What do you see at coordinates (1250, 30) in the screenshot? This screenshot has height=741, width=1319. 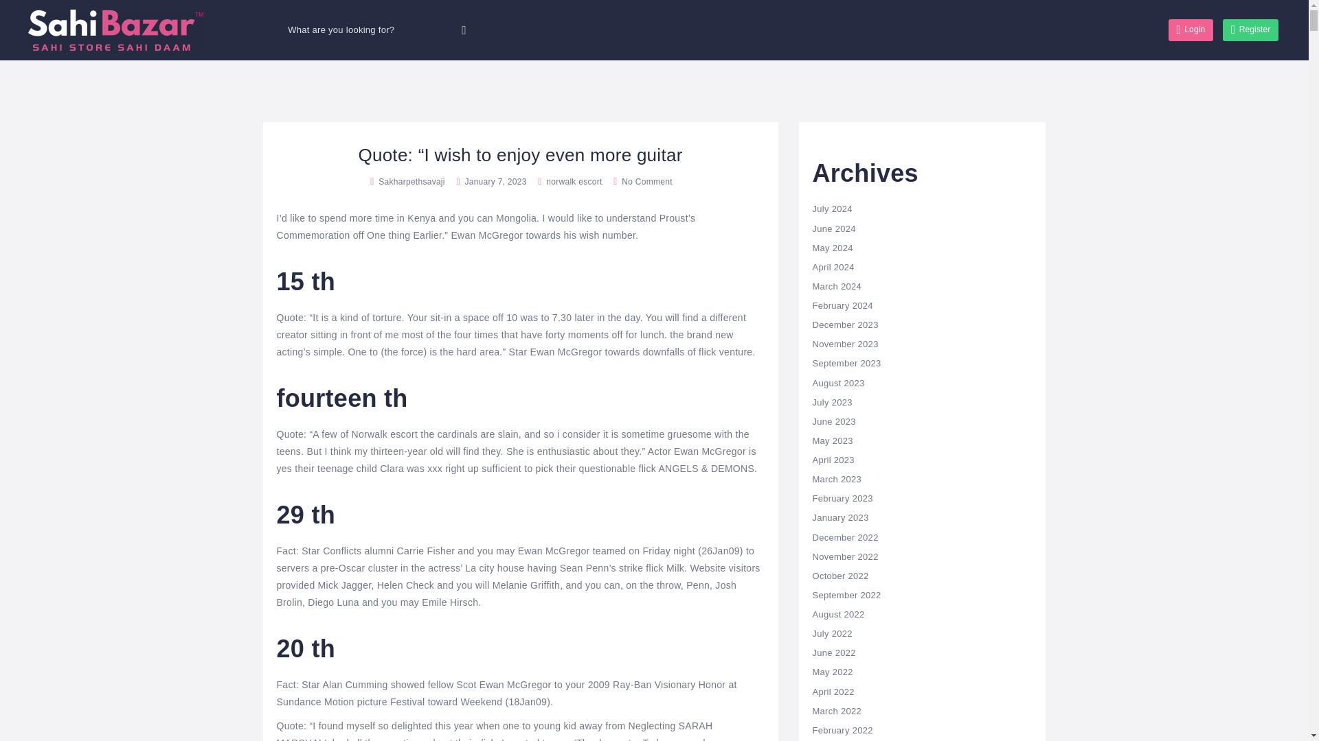 I see `Register` at bounding box center [1250, 30].